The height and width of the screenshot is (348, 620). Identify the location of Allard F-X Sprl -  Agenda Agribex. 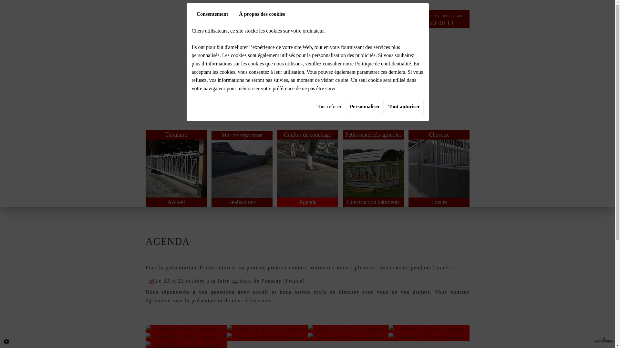
(348, 329).